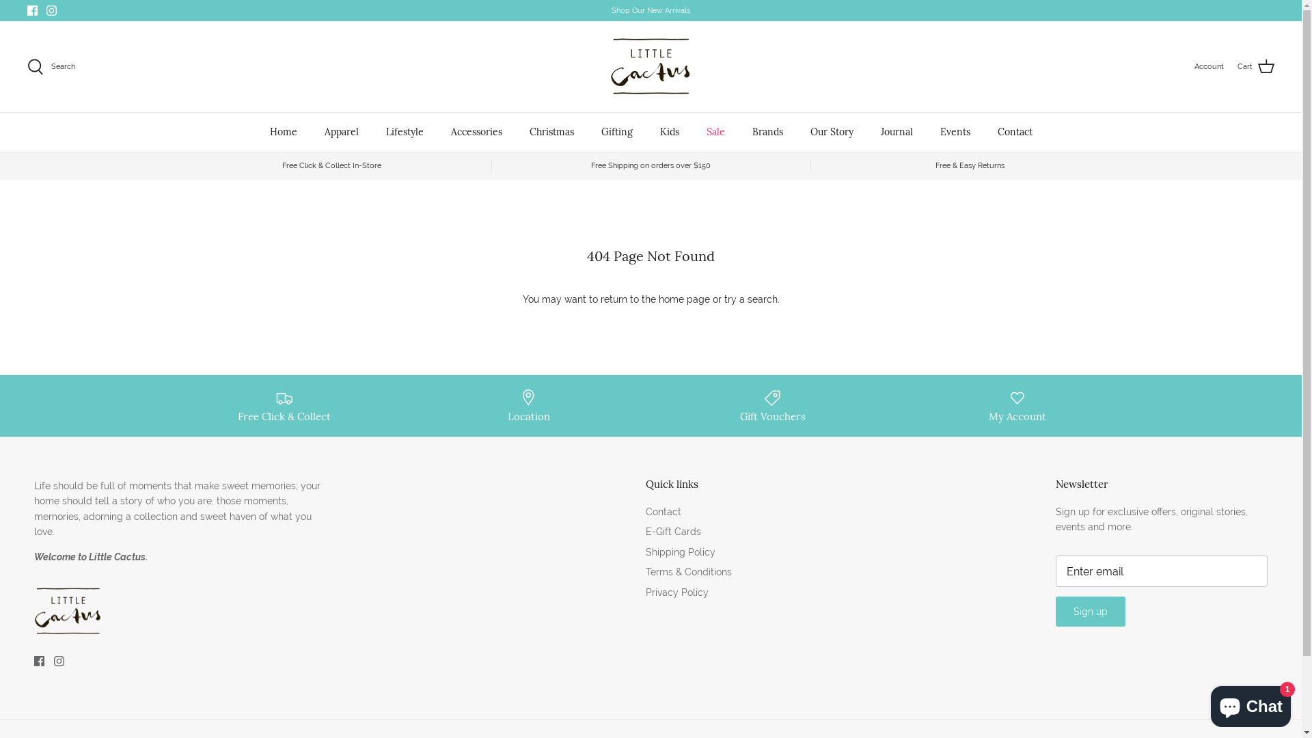 The image size is (1312, 738). I want to click on Account, so click(1209, 67).